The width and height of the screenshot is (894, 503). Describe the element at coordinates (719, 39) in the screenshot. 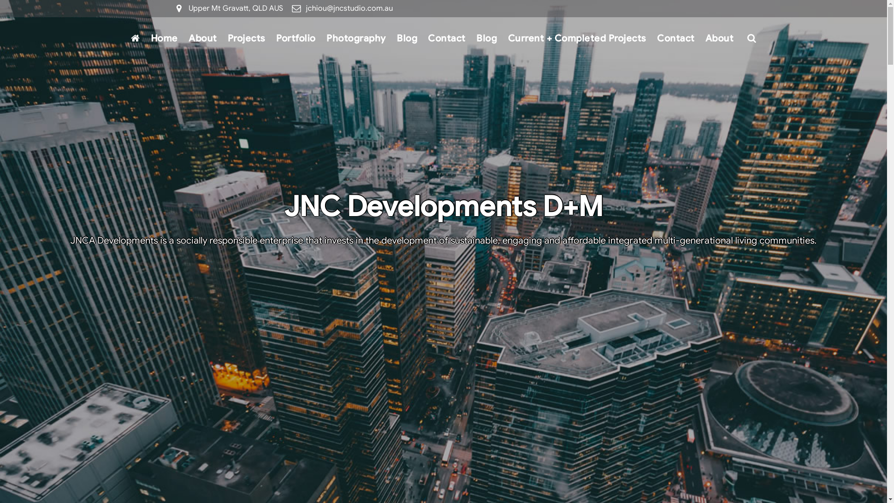

I see `About` at that location.